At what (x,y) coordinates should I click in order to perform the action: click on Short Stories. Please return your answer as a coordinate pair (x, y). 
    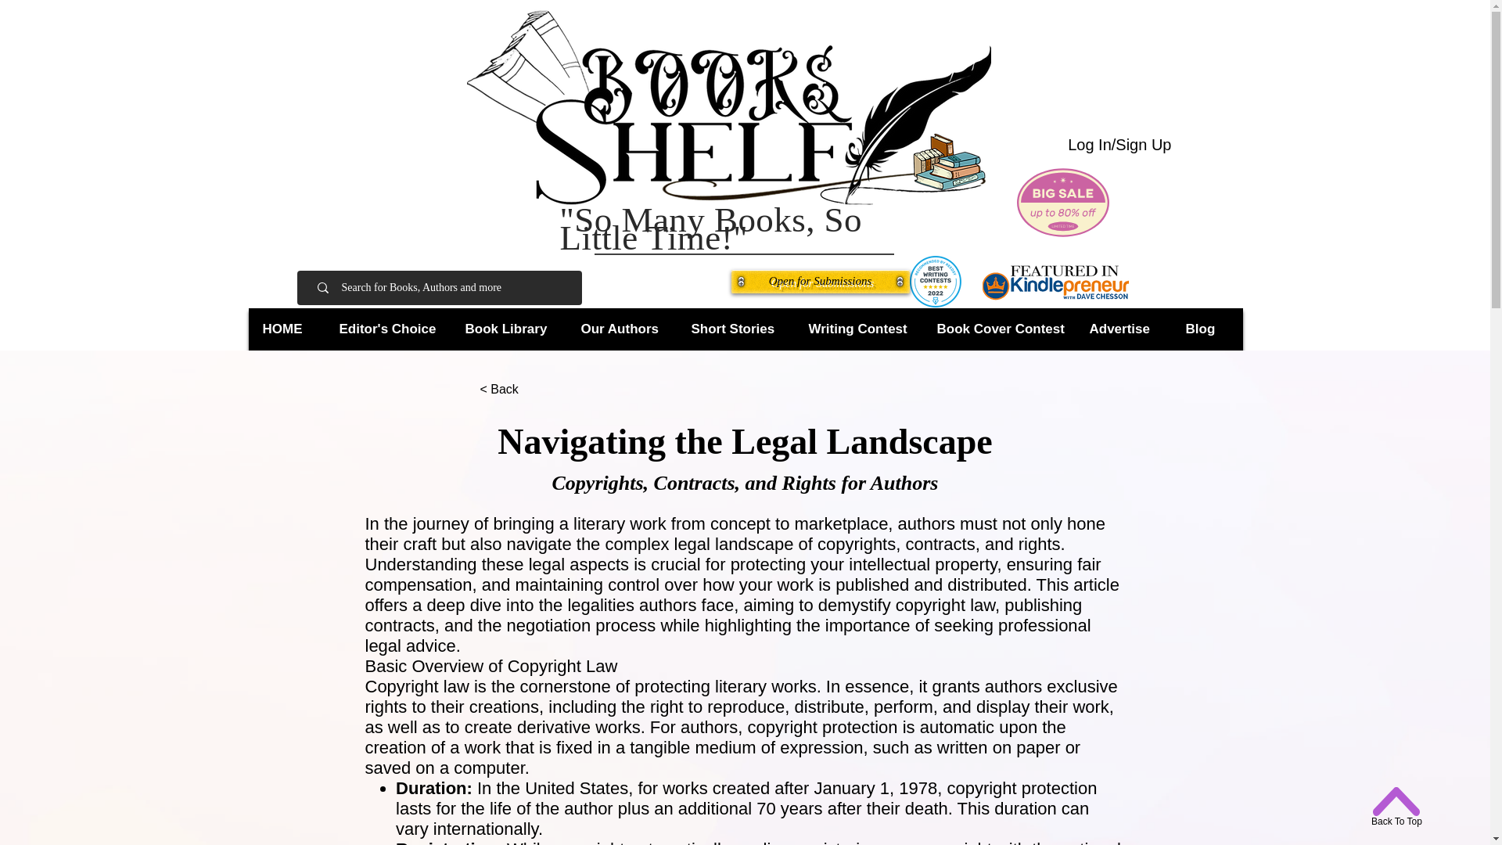
    Looking at the image, I should click on (737, 329).